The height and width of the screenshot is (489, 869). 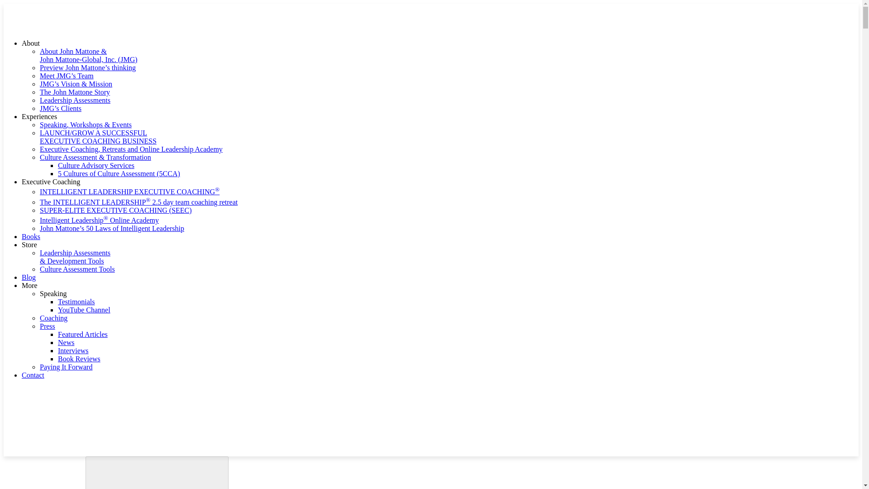 I want to click on Press, so click(x=48, y=326).